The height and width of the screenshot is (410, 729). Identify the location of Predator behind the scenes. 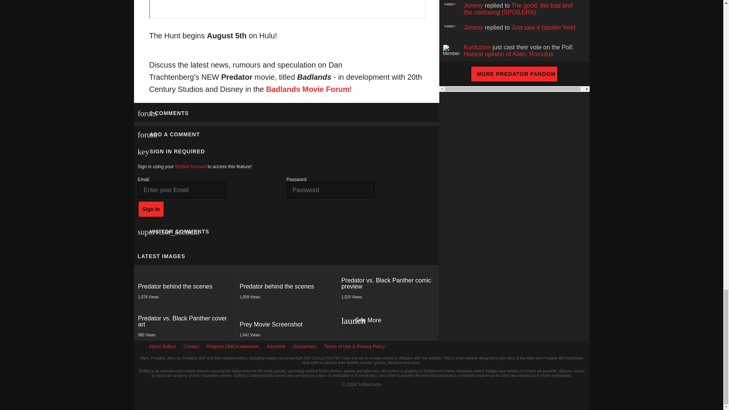
(191, 167).